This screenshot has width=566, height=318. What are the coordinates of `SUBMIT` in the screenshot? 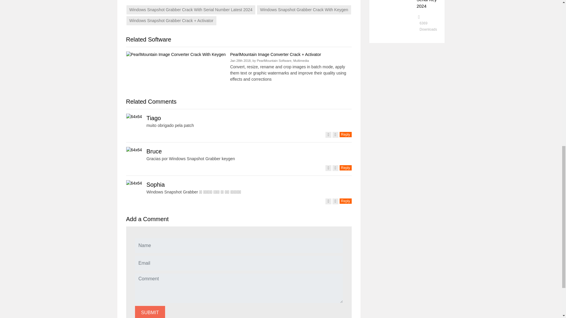 It's located at (150, 312).